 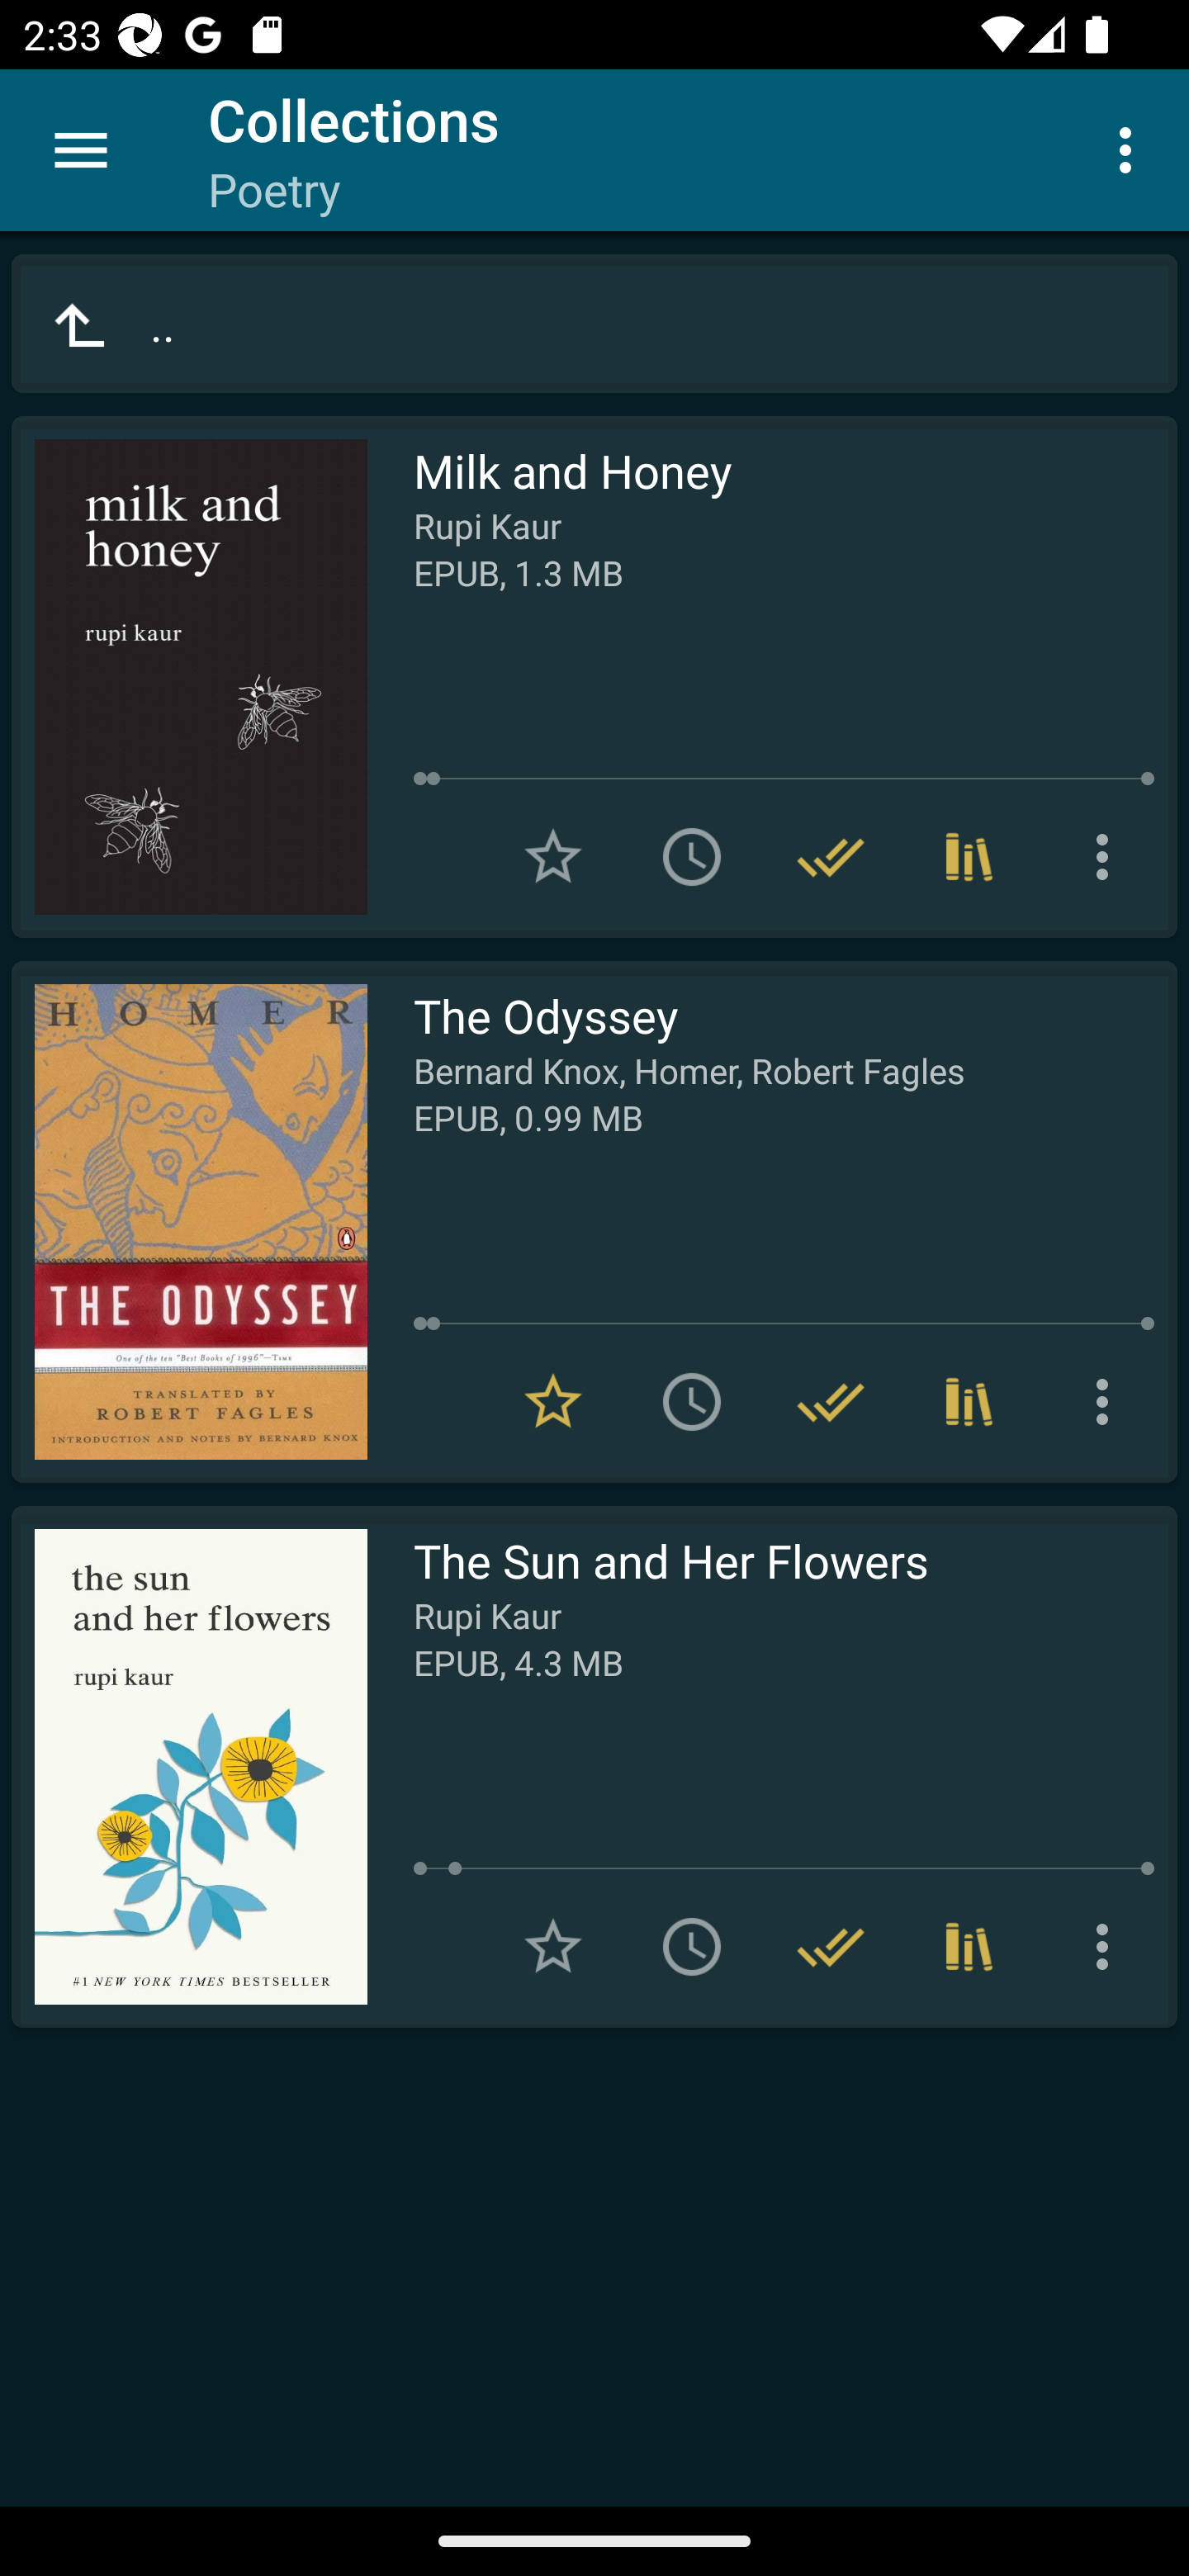 I want to click on Remove from Have read, so click(x=831, y=1401).